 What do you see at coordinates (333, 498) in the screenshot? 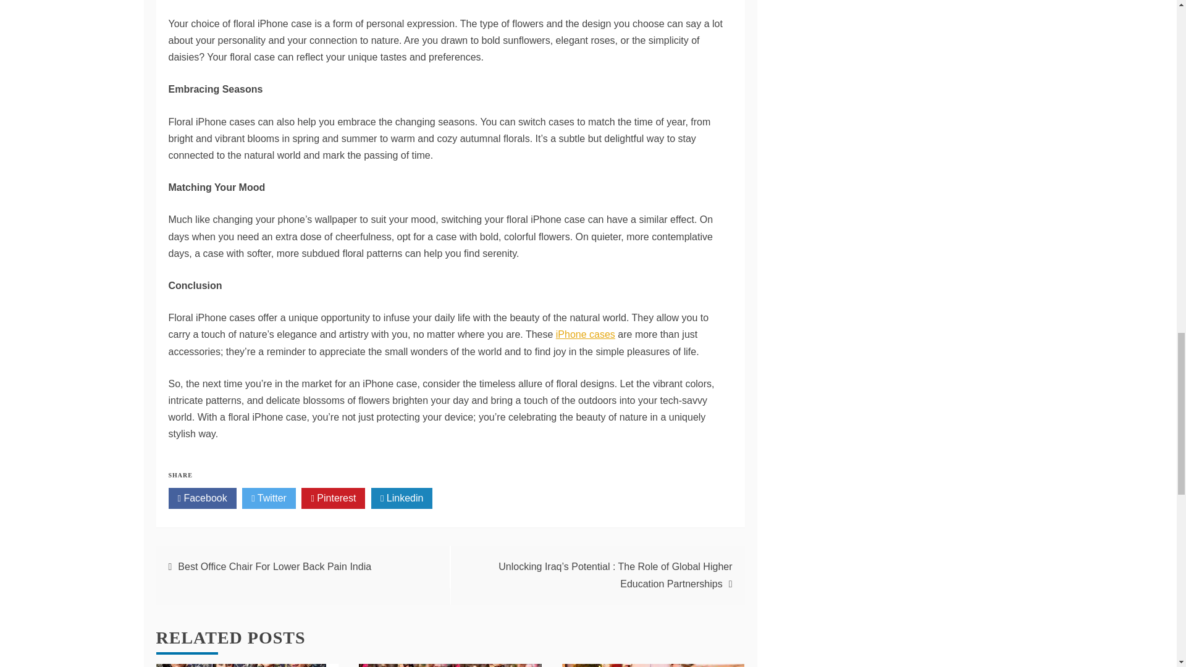
I see `Pinterest` at bounding box center [333, 498].